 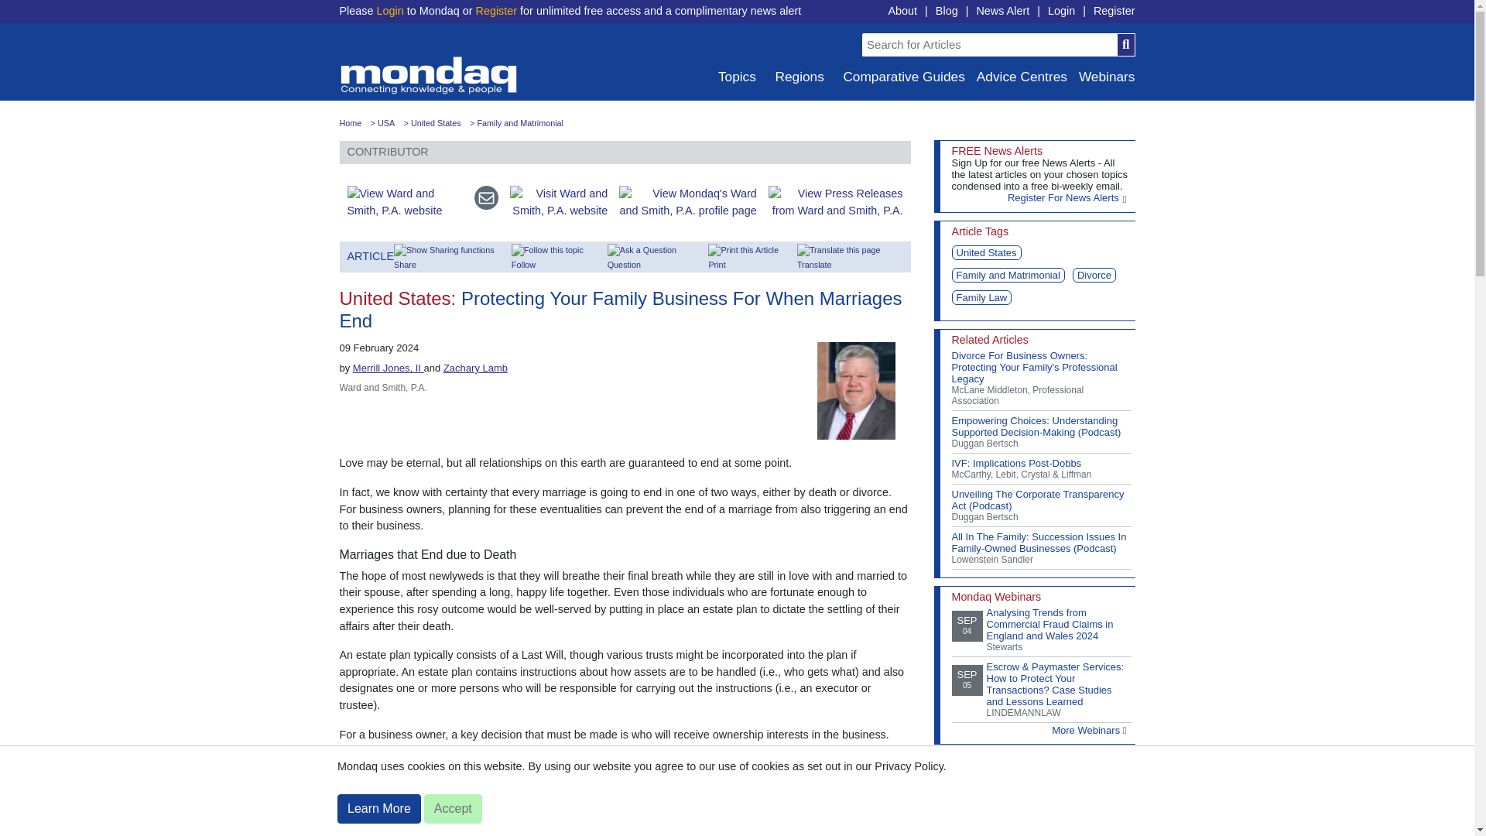 I want to click on Blog, so click(x=947, y=11).